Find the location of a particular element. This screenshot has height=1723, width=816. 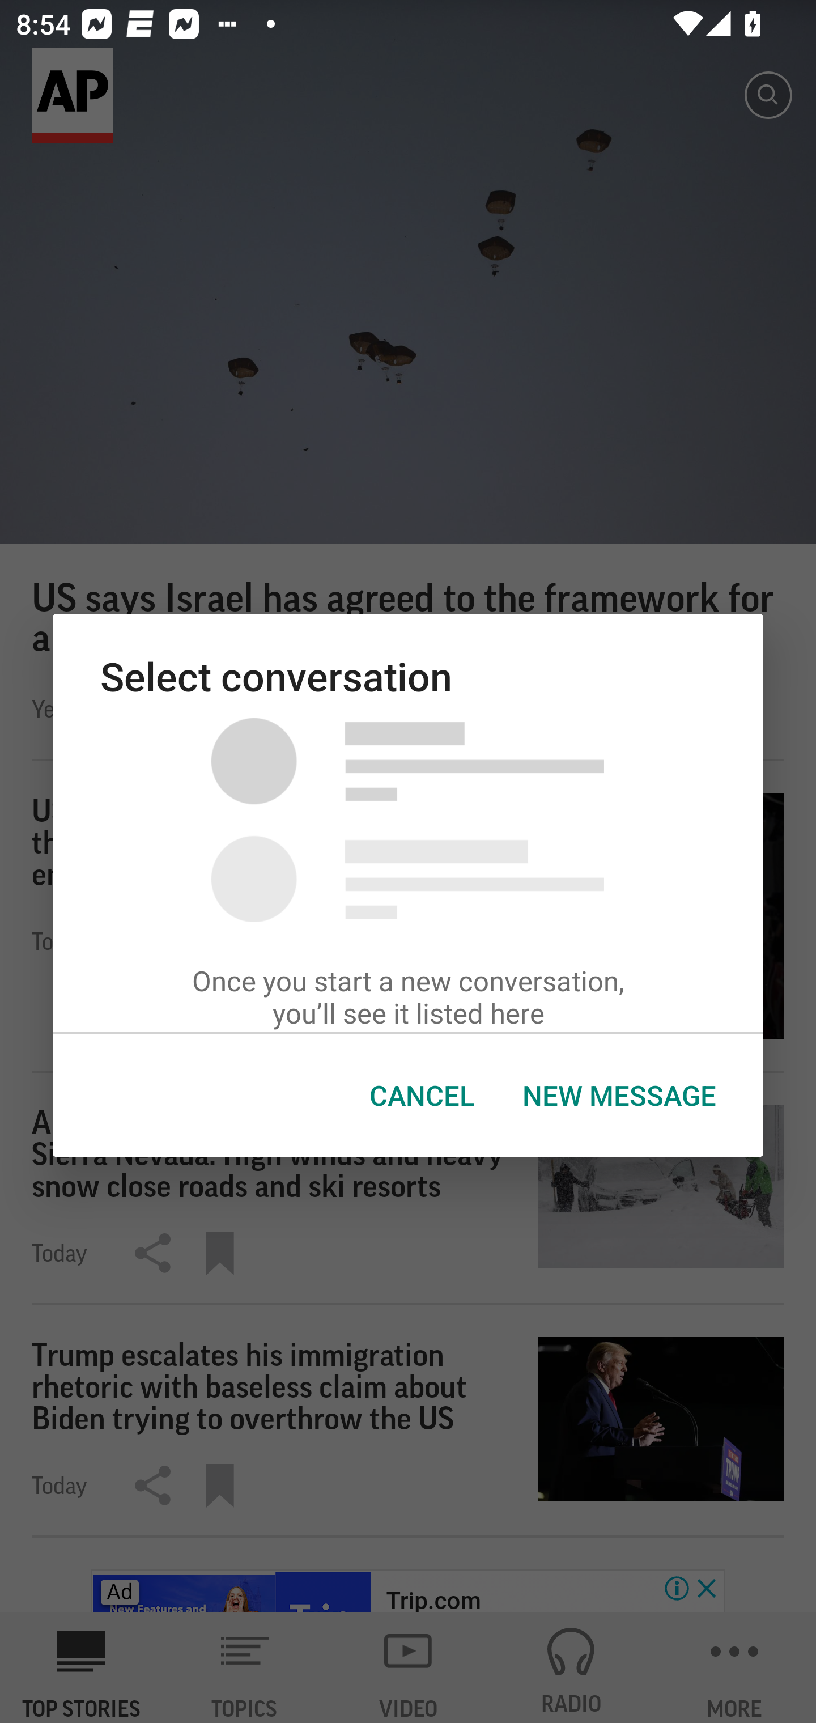

NEW MESSAGE is located at coordinates (618, 1096).